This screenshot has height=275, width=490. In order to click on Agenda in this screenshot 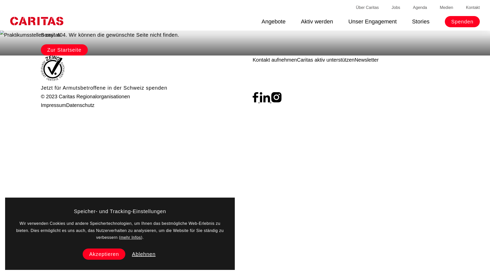, I will do `click(420, 8)`.